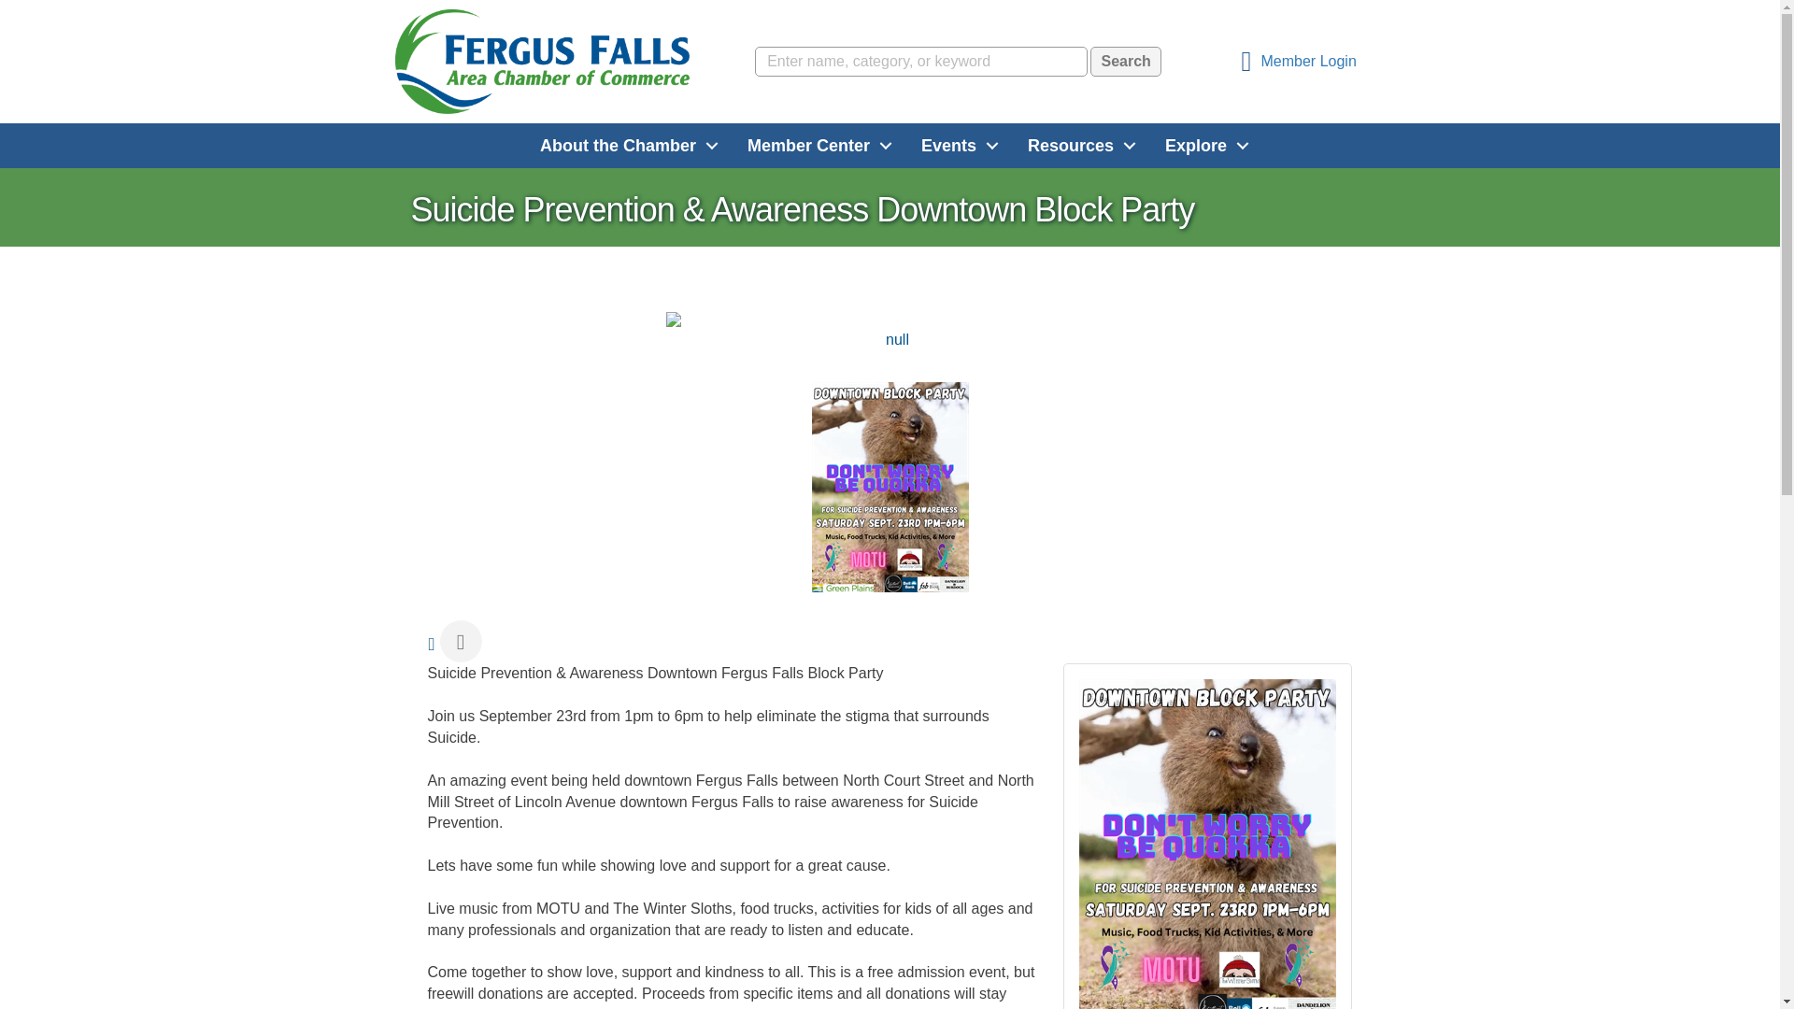 The width and height of the screenshot is (1794, 1009). Describe the element at coordinates (542, 62) in the screenshot. I see `ffchamberlogo` at that location.